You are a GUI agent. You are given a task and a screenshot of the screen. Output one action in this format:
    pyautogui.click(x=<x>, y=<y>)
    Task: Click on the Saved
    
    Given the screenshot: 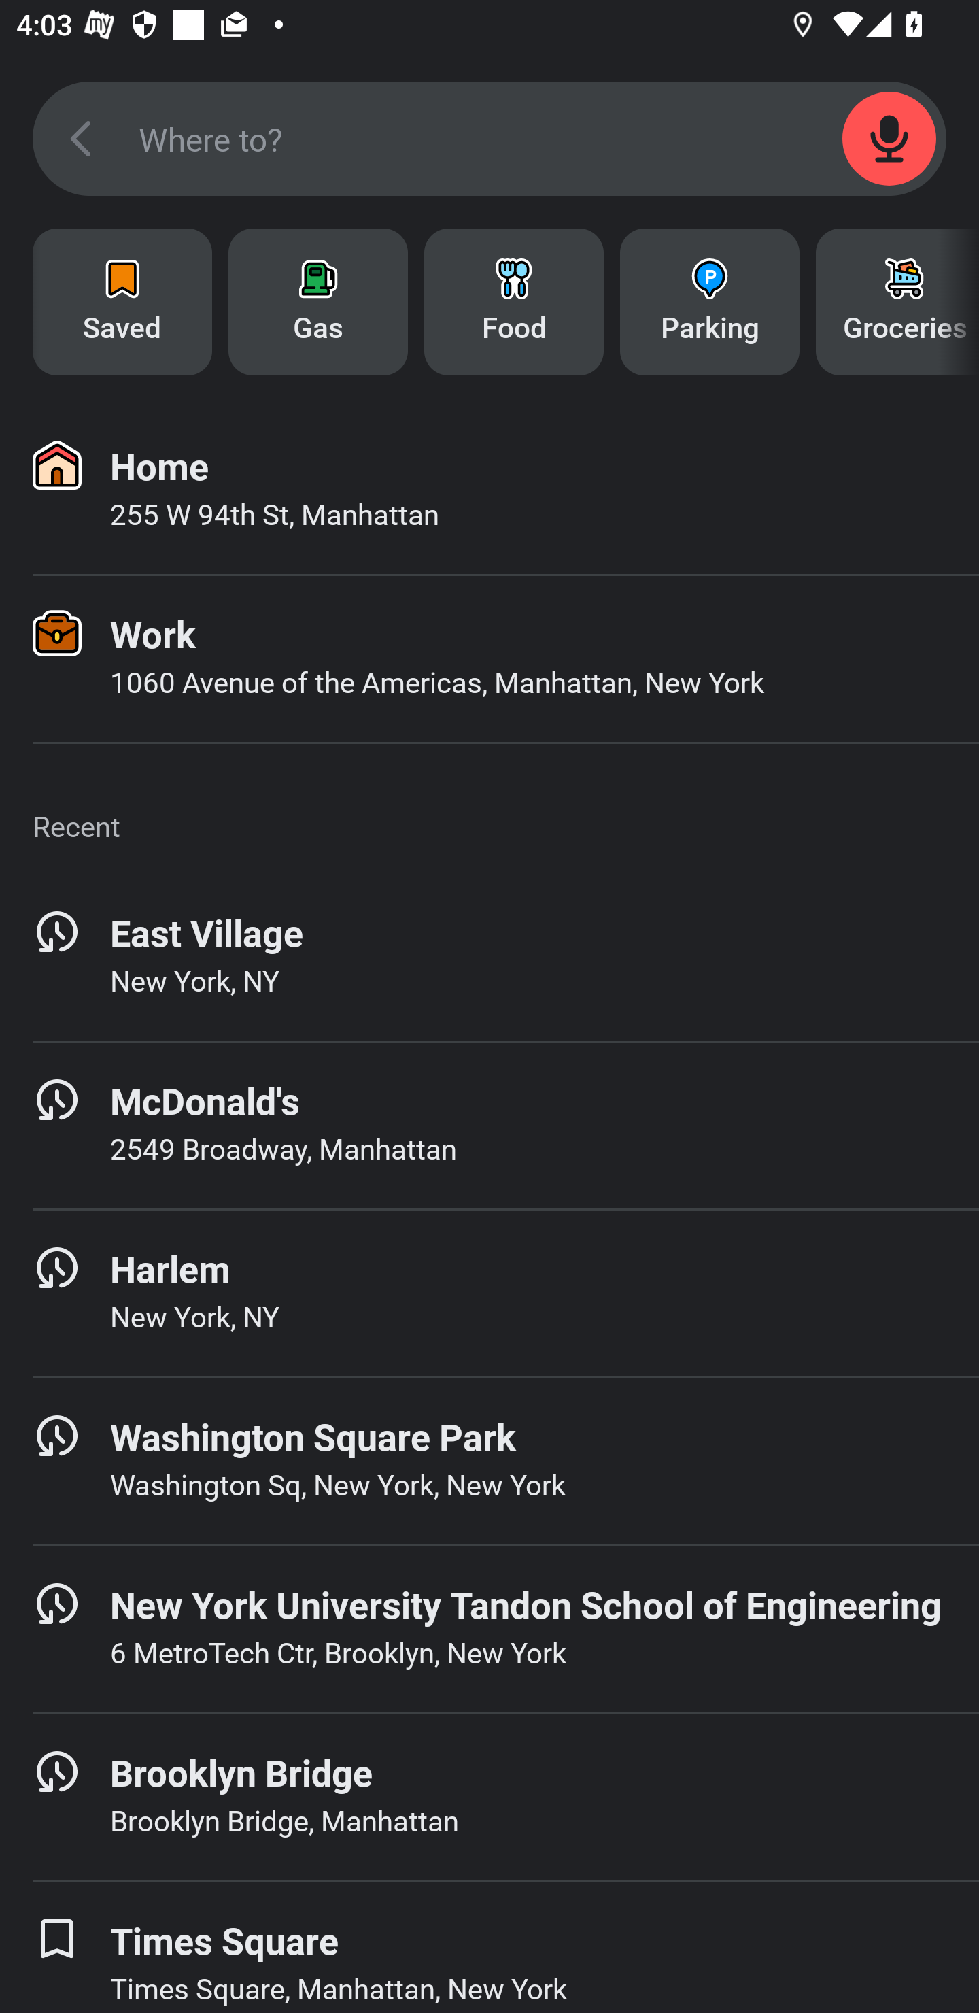 What is the action you would take?
    pyautogui.click(x=122, y=302)
    